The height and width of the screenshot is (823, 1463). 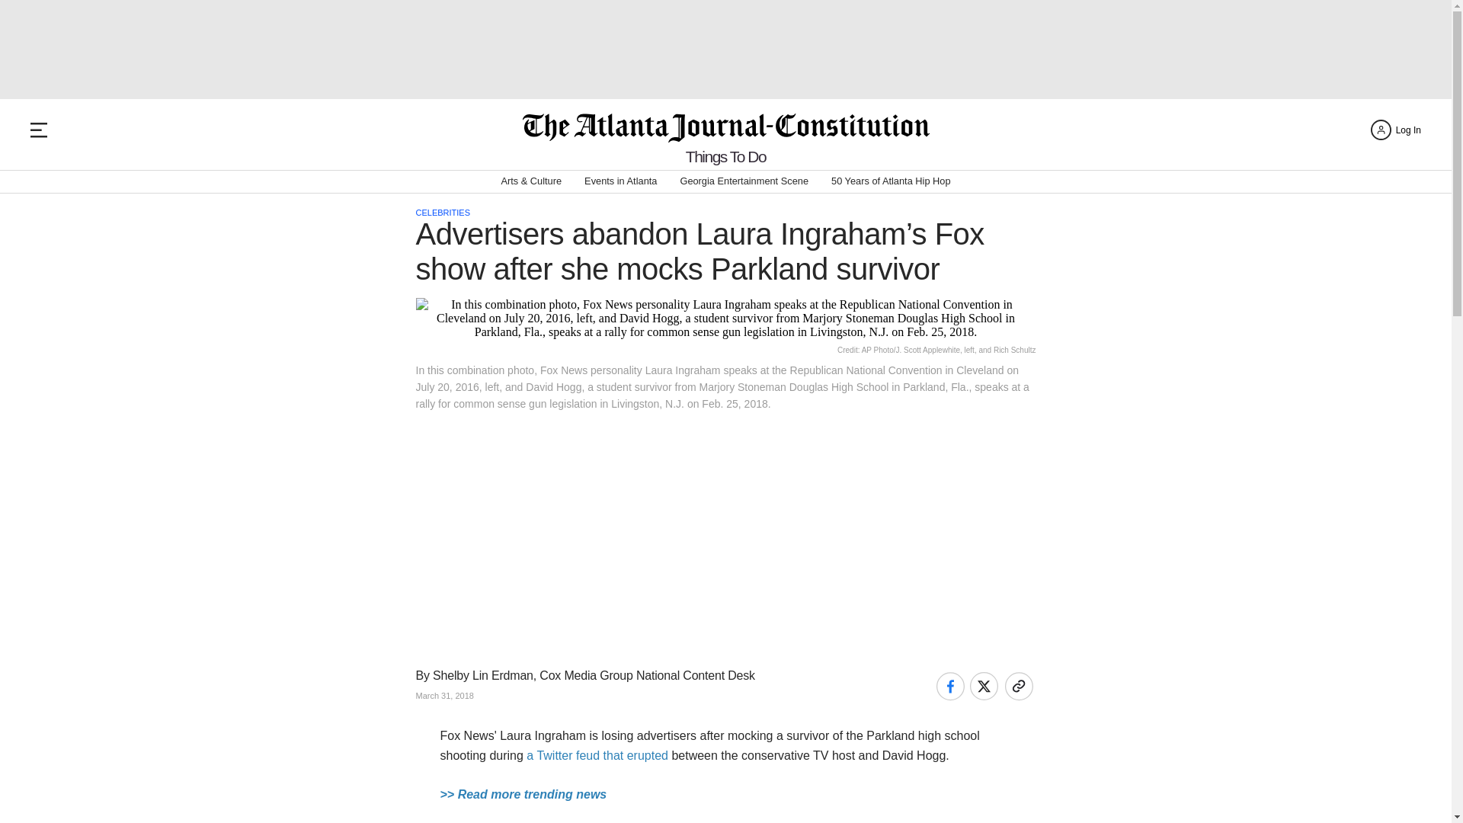 I want to click on Things To Do, so click(x=725, y=157).